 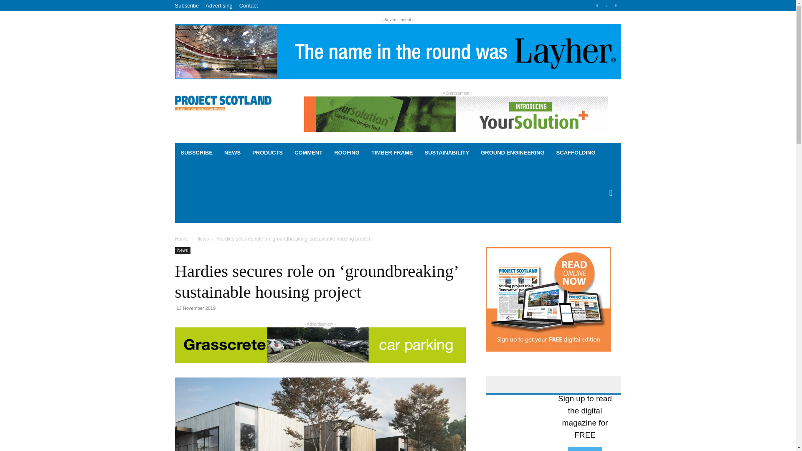 I want to click on SUSTAINABILITY, so click(x=447, y=153).